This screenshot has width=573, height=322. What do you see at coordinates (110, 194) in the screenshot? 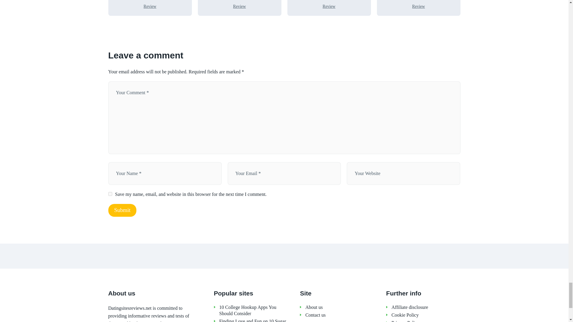
I see `yes` at bounding box center [110, 194].